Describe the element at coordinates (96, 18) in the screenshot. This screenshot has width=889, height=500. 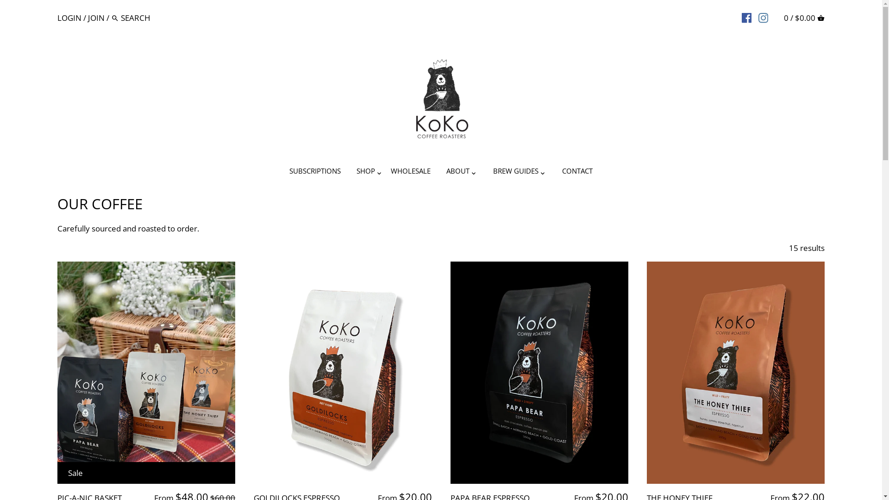
I see `JOIN` at that location.